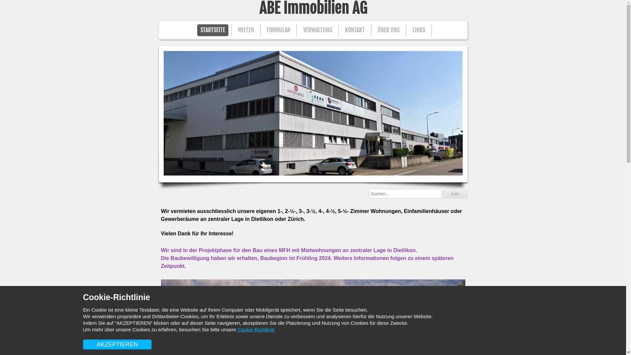 The height and width of the screenshot is (355, 631). I want to click on ABE Immobilien AG, so click(313, 8).